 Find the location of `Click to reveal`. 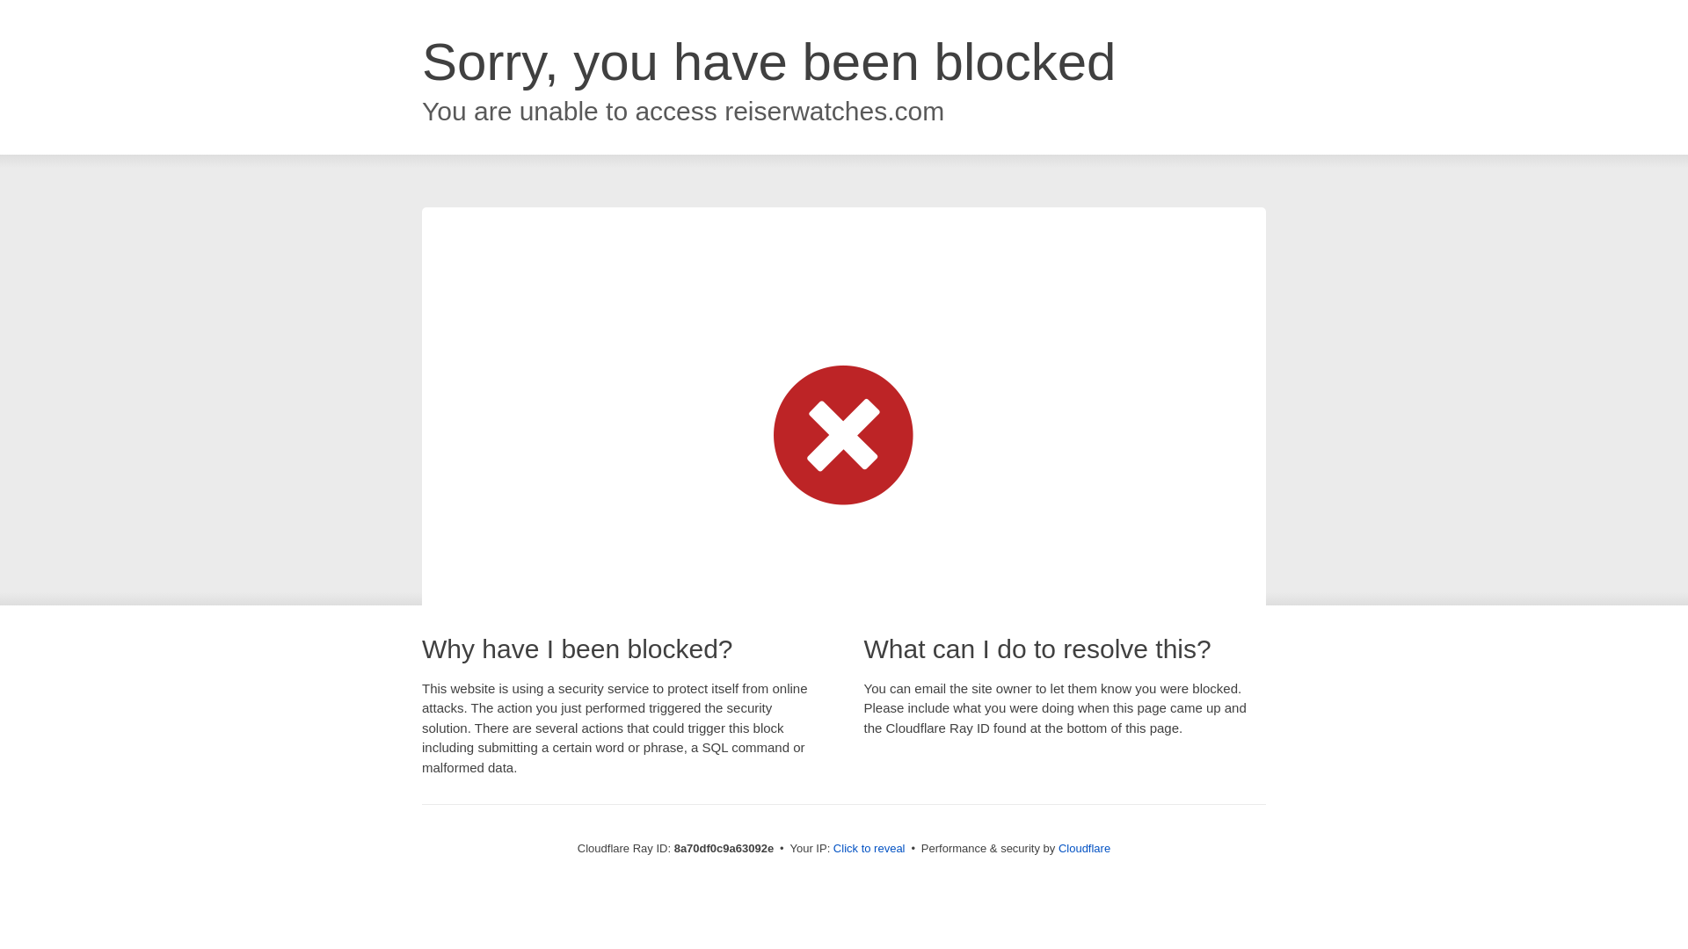

Click to reveal is located at coordinates (869, 849).